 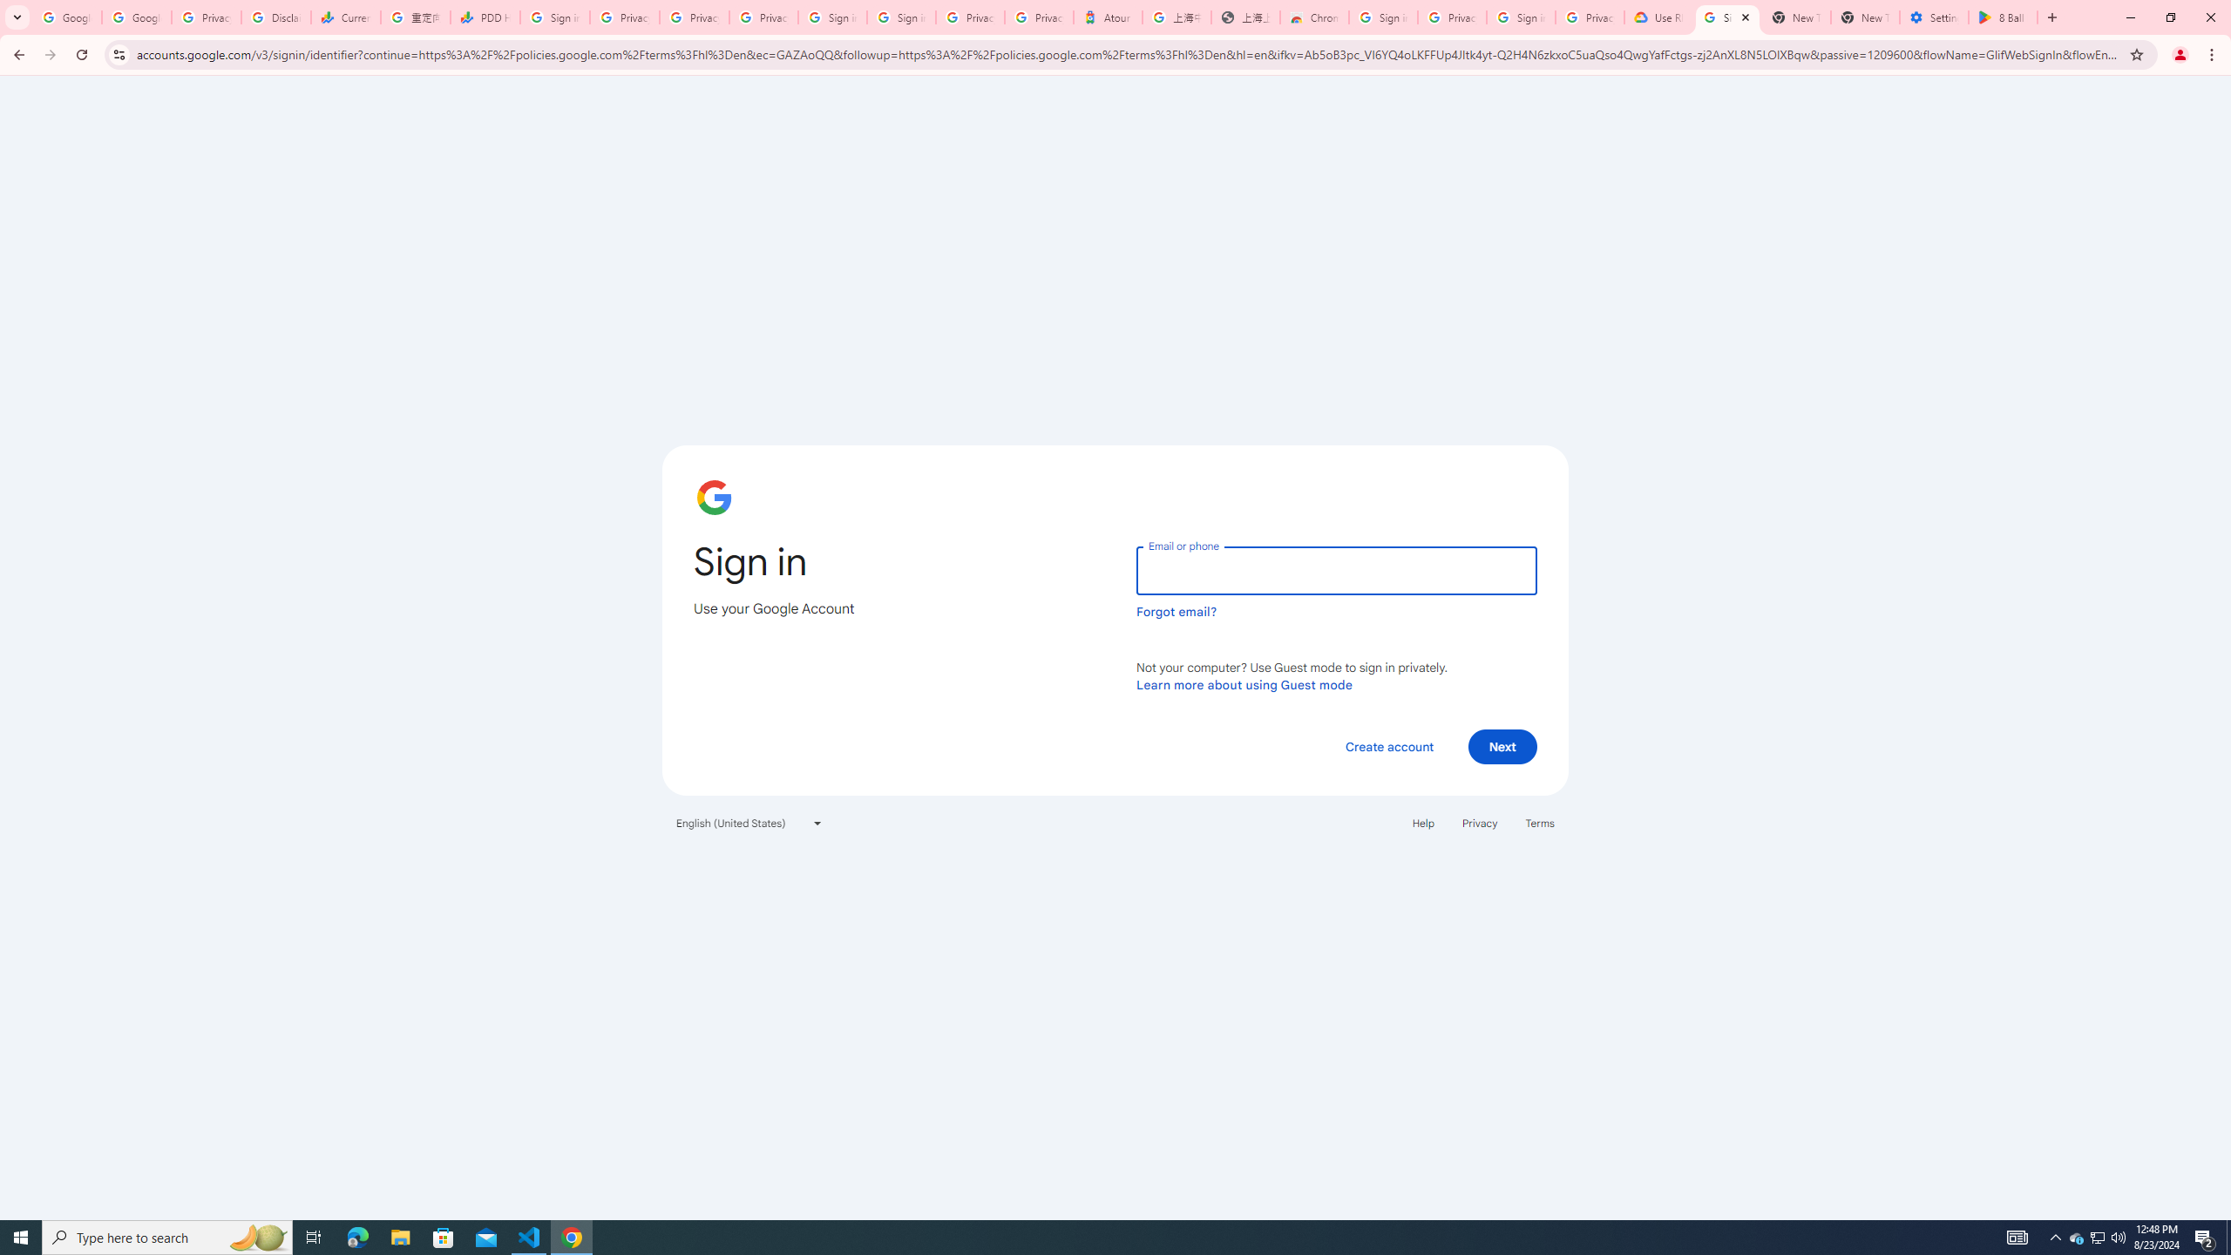 What do you see at coordinates (345, 17) in the screenshot?
I see `Currencies - Google Finance` at bounding box center [345, 17].